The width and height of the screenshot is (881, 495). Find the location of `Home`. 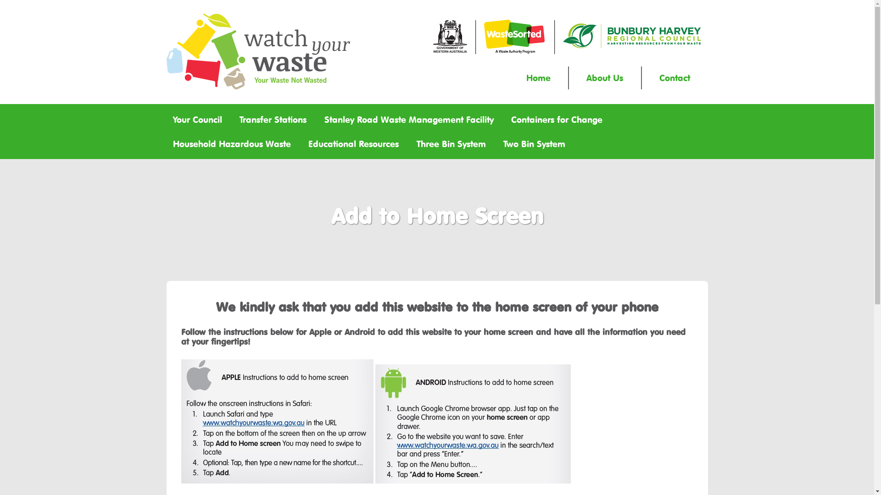

Home is located at coordinates (538, 78).